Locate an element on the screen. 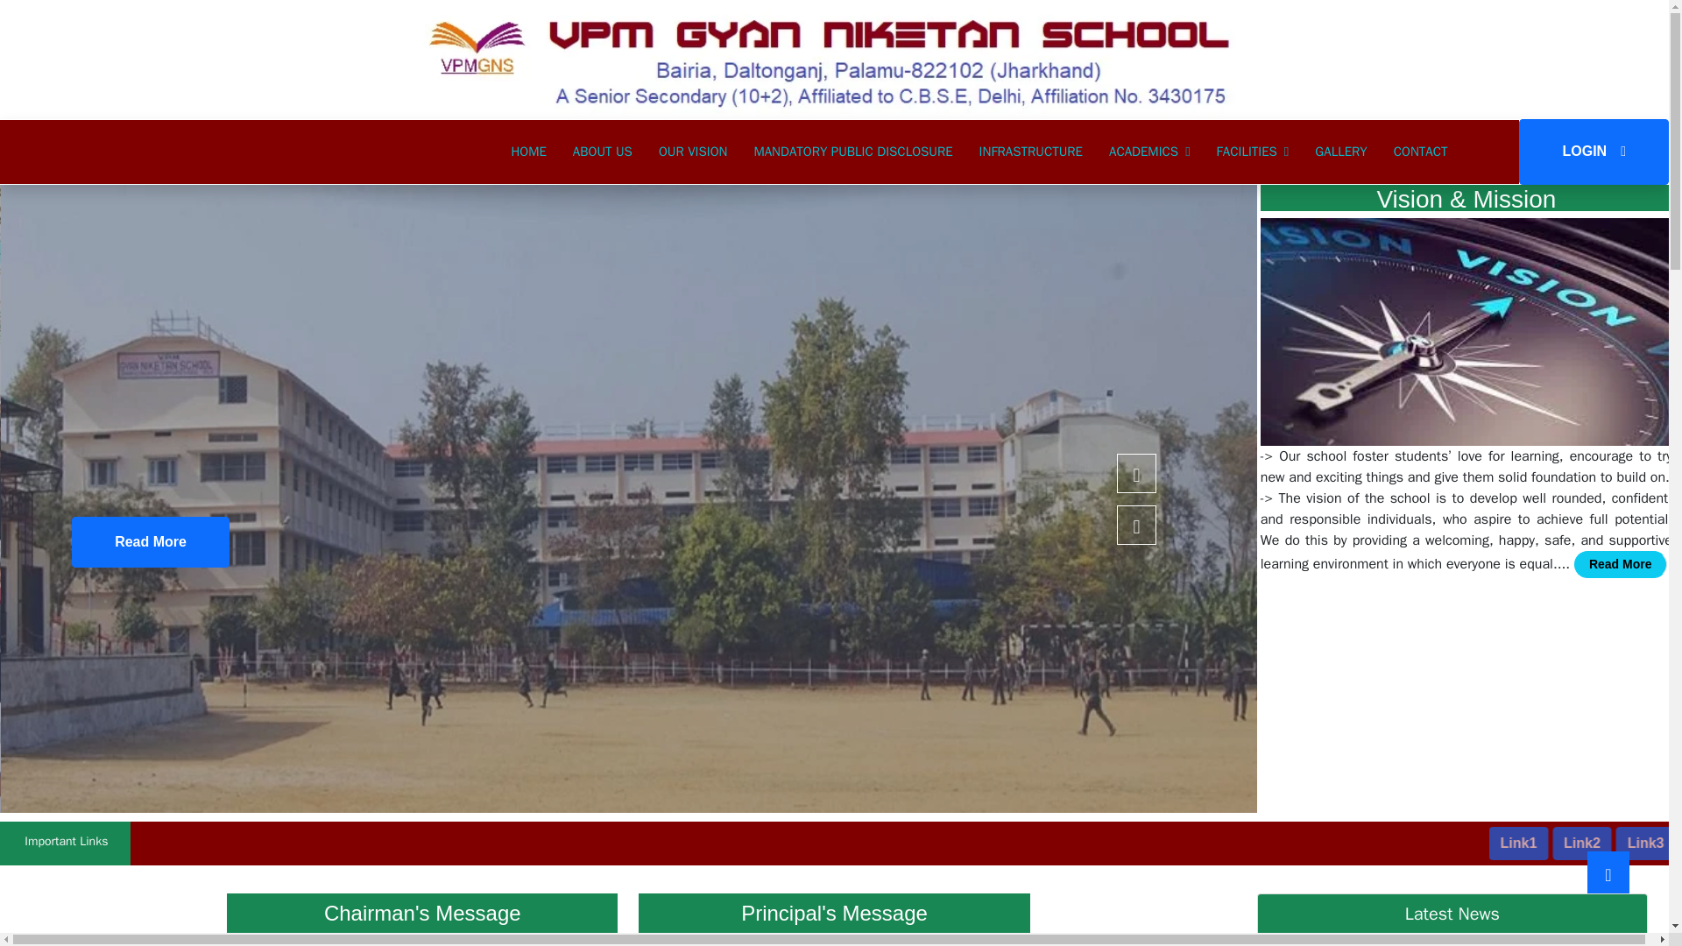 Image resolution: width=1682 pixels, height=946 pixels. INFRASTRUCTURE is located at coordinates (1030, 152).